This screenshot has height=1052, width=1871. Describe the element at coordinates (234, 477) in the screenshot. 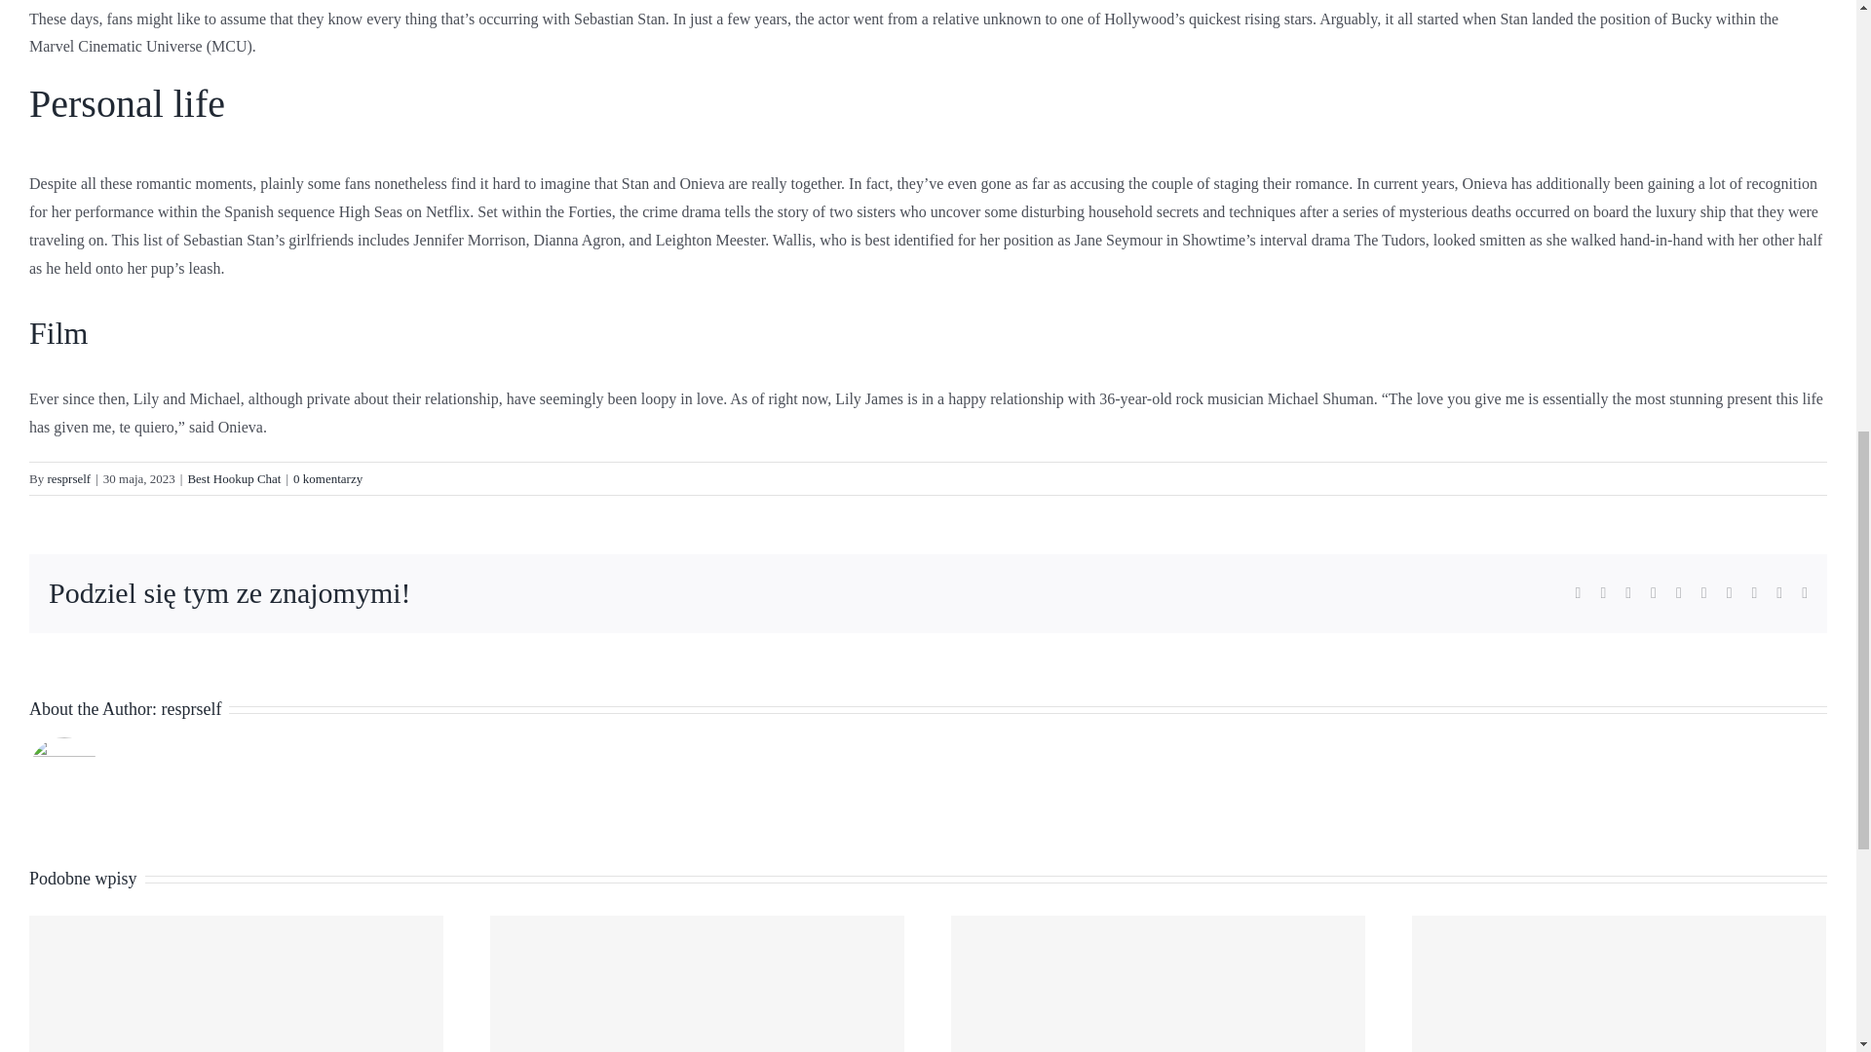

I see `Best Hookup Chat` at that location.